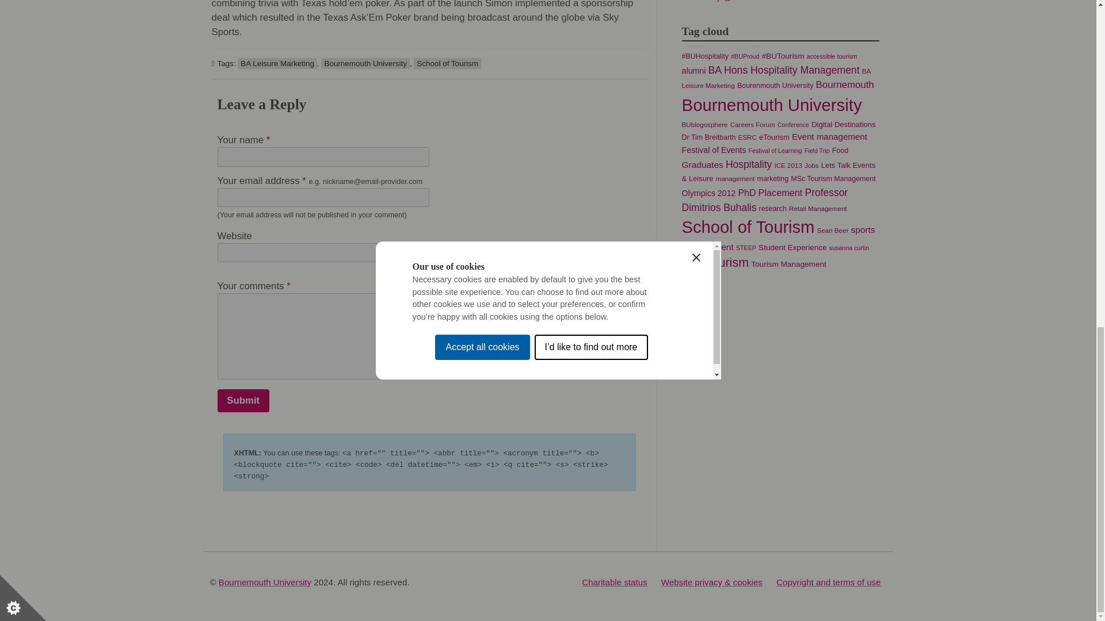  What do you see at coordinates (277, 63) in the screenshot?
I see `BA Leisure Marketing` at bounding box center [277, 63].